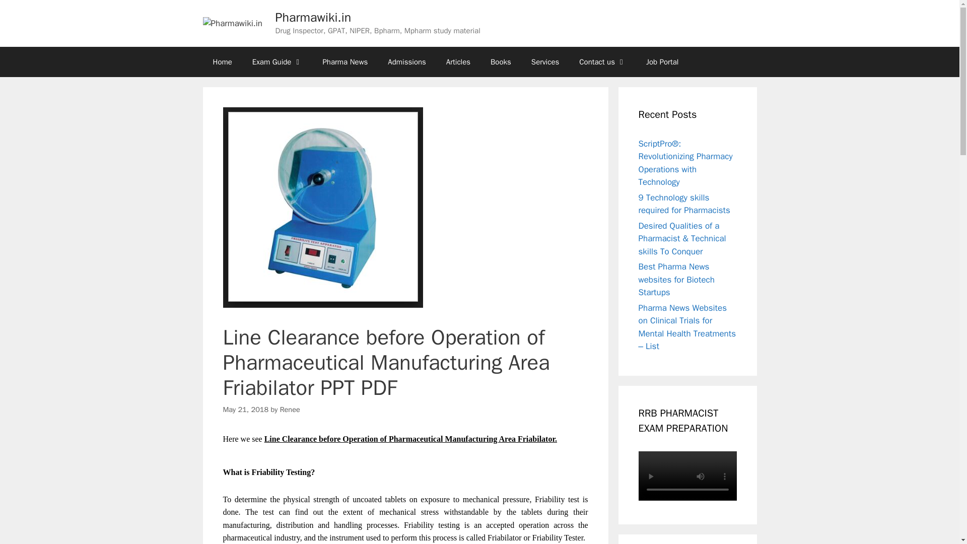 Image resolution: width=967 pixels, height=544 pixels. What do you see at coordinates (662, 61) in the screenshot?
I see `pharmawiki Job Portal` at bounding box center [662, 61].